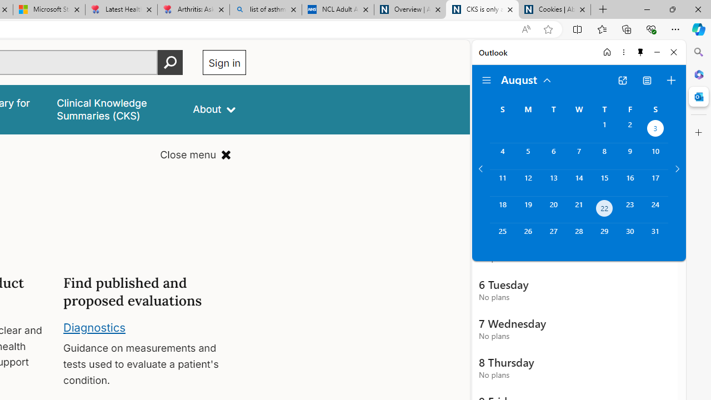  Describe the element at coordinates (502, 210) in the screenshot. I see `Sunday, August 18, 2024. ` at that location.